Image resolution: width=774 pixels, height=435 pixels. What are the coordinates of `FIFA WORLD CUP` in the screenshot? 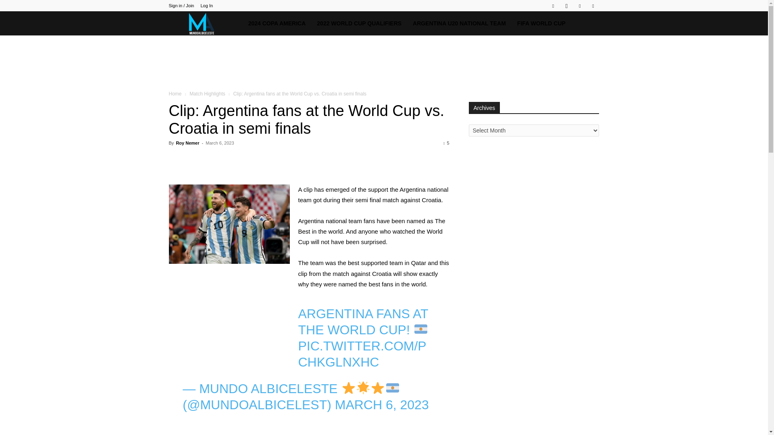 It's located at (541, 23).